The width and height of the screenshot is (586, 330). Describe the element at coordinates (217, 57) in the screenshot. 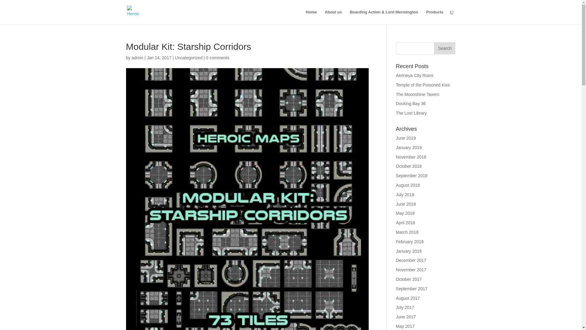

I see `0 comments` at that location.